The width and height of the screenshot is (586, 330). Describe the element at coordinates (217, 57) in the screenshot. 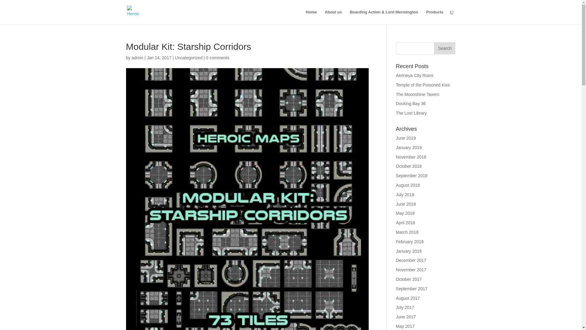

I see `0 comments` at that location.